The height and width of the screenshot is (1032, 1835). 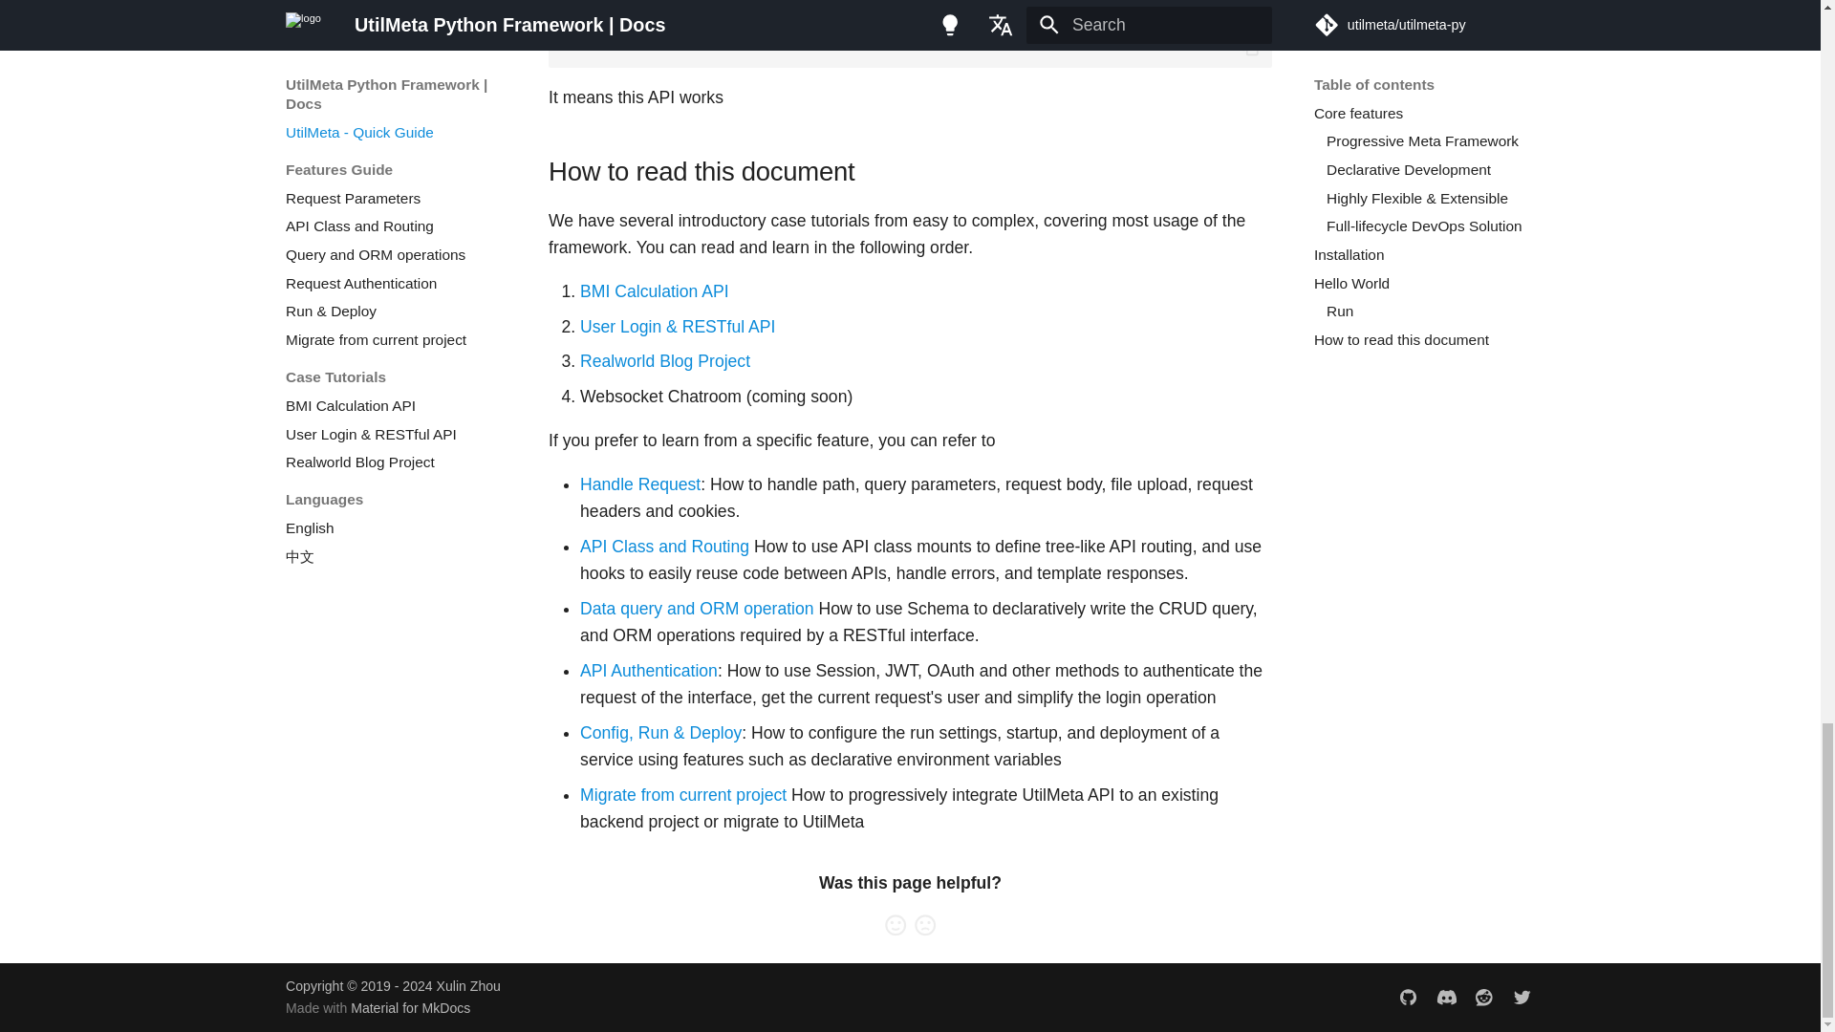 I want to click on Copy to clipboard, so click(x=1251, y=46).